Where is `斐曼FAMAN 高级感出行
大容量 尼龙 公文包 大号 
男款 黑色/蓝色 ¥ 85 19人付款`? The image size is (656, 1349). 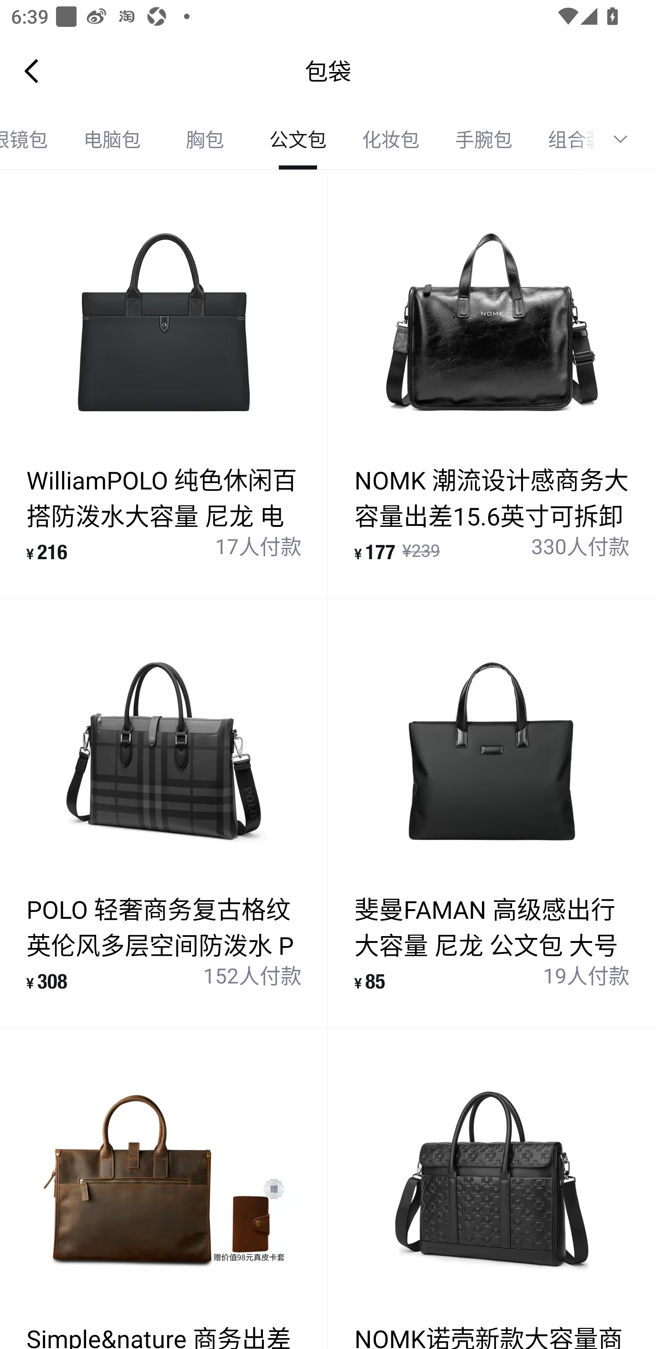
斐曼FAMAN 高级感出行
大容量 尼龙 公文包 大号 
男款 黑色/蓝色 ¥ 85 19人付款 is located at coordinates (492, 813).